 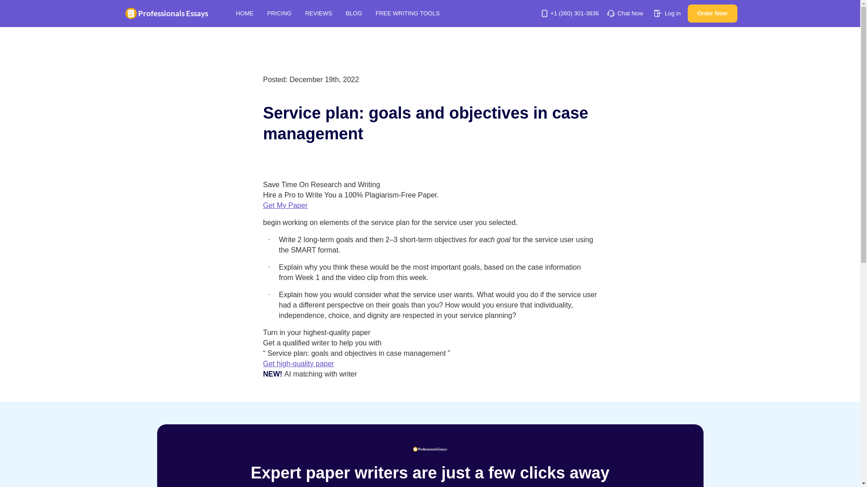 What do you see at coordinates (285, 206) in the screenshot?
I see `Get My Paper` at bounding box center [285, 206].